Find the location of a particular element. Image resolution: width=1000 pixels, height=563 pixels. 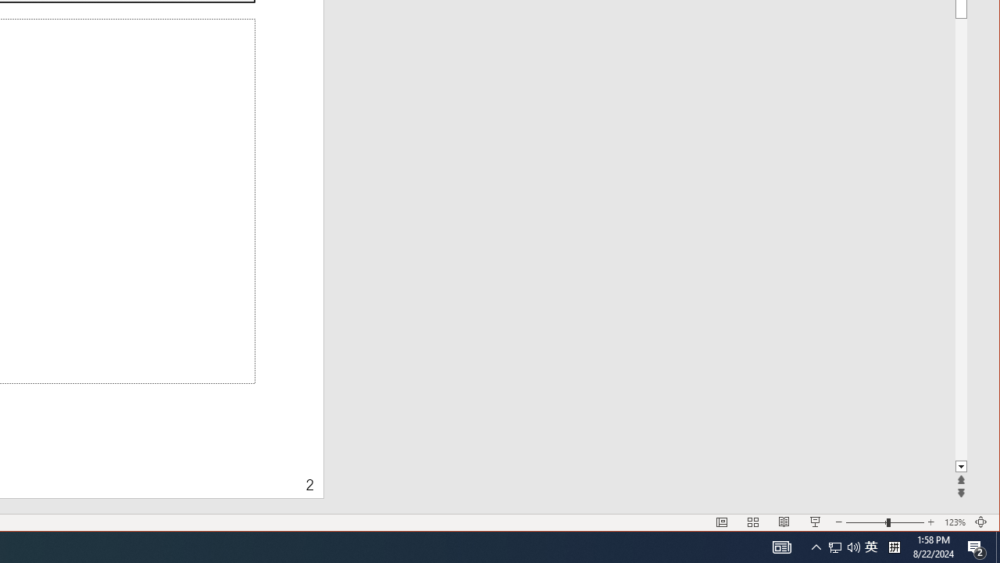

Zoom 123% is located at coordinates (955, 522).